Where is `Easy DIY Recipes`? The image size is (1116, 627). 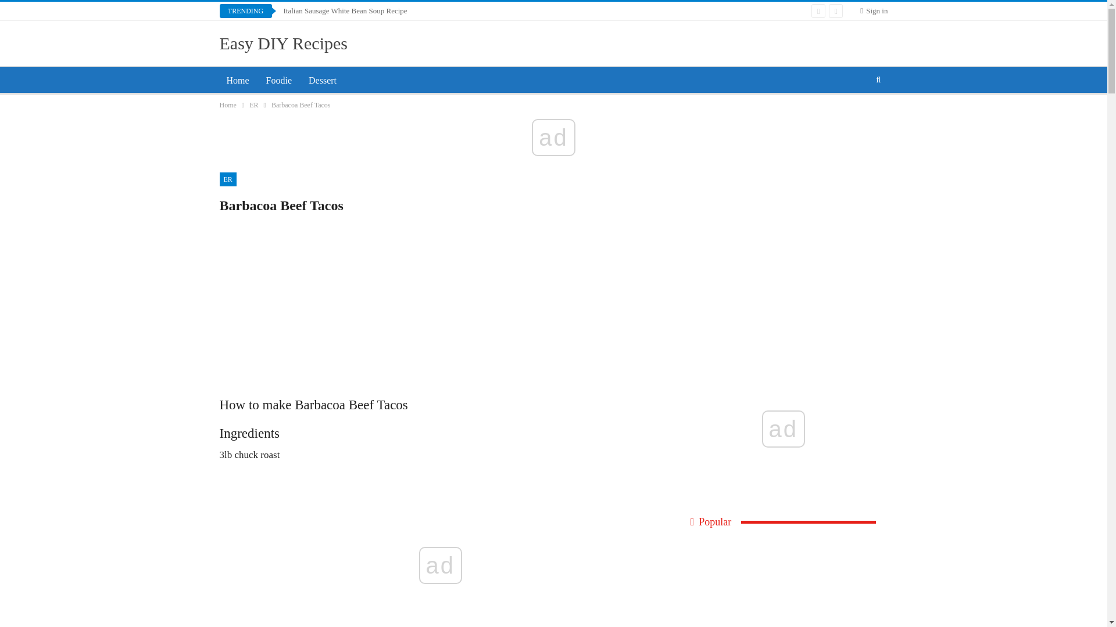 Easy DIY Recipes is located at coordinates (284, 43).